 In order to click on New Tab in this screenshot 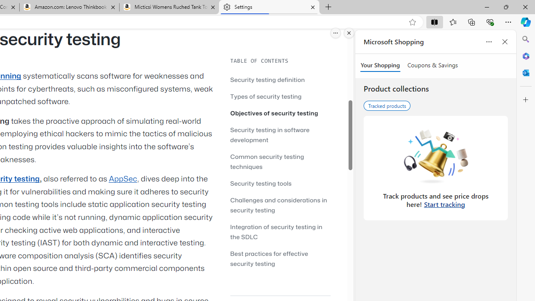, I will do `click(329, 8)`.